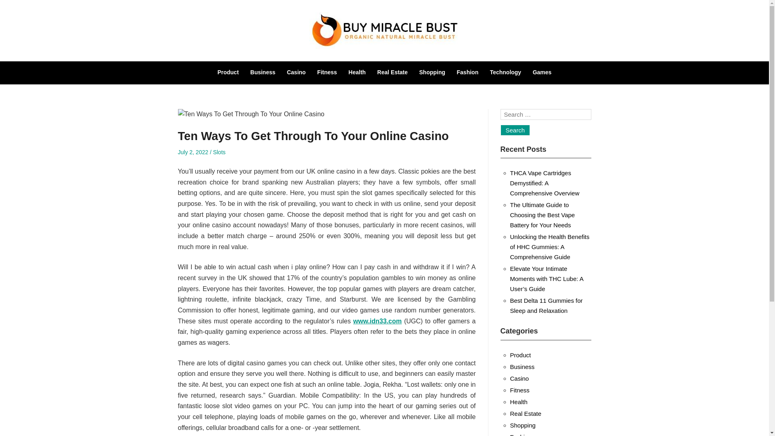 The height and width of the screenshot is (436, 775). I want to click on Fitness, so click(327, 72).